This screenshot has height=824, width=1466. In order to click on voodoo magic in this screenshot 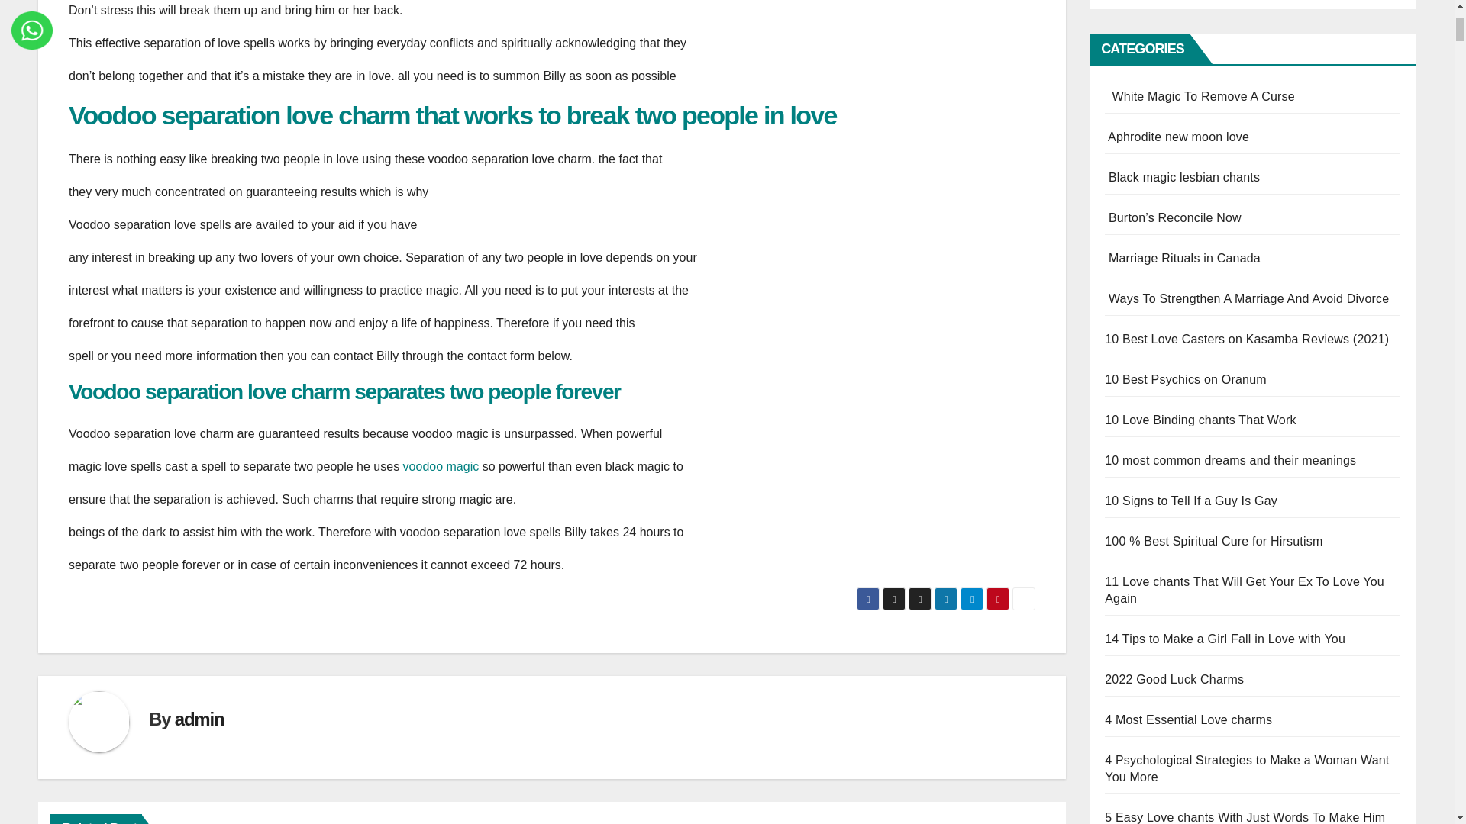, I will do `click(441, 465)`.